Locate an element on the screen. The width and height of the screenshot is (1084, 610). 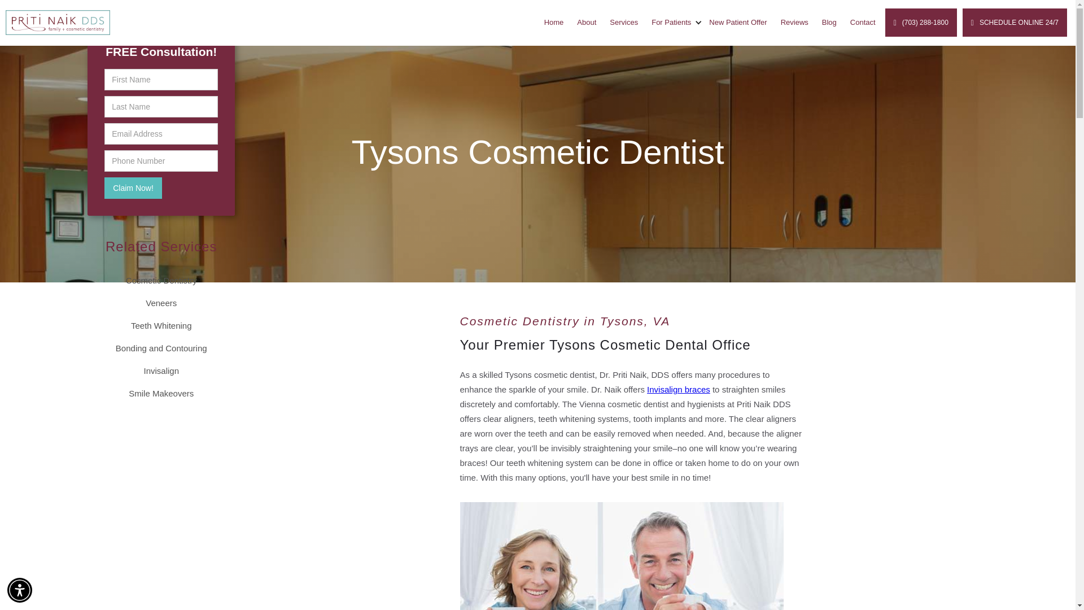
Bonding and Contouring is located at coordinates (161, 348).